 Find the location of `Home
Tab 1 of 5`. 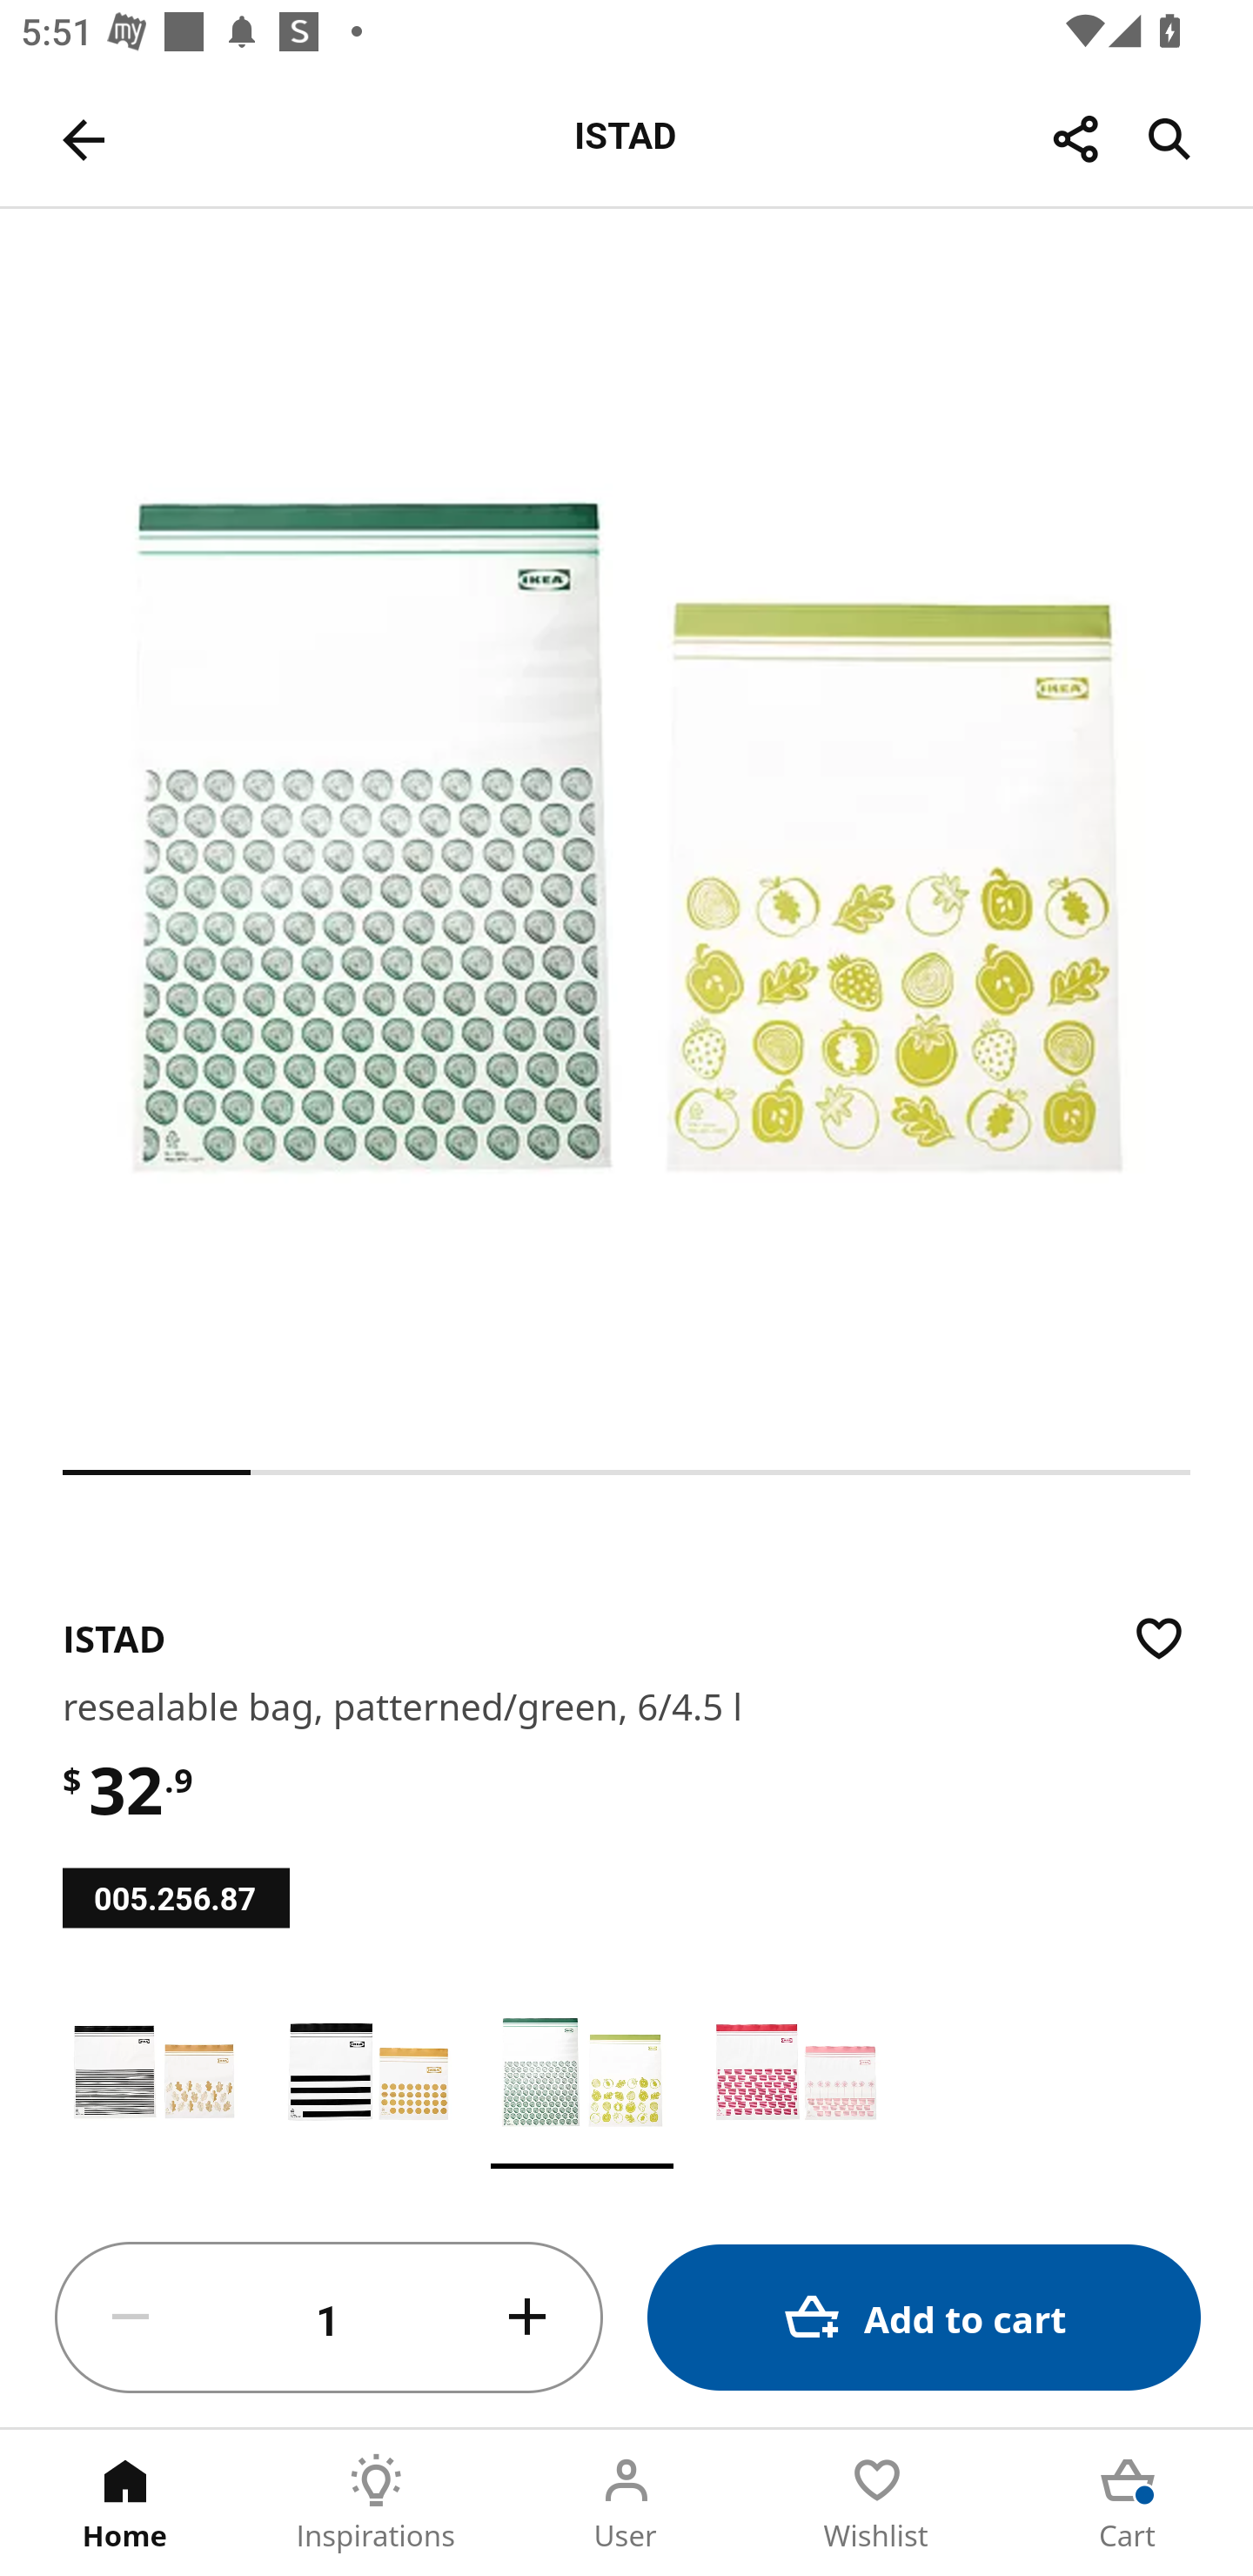

Home
Tab 1 of 5 is located at coordinates (125, 2503).